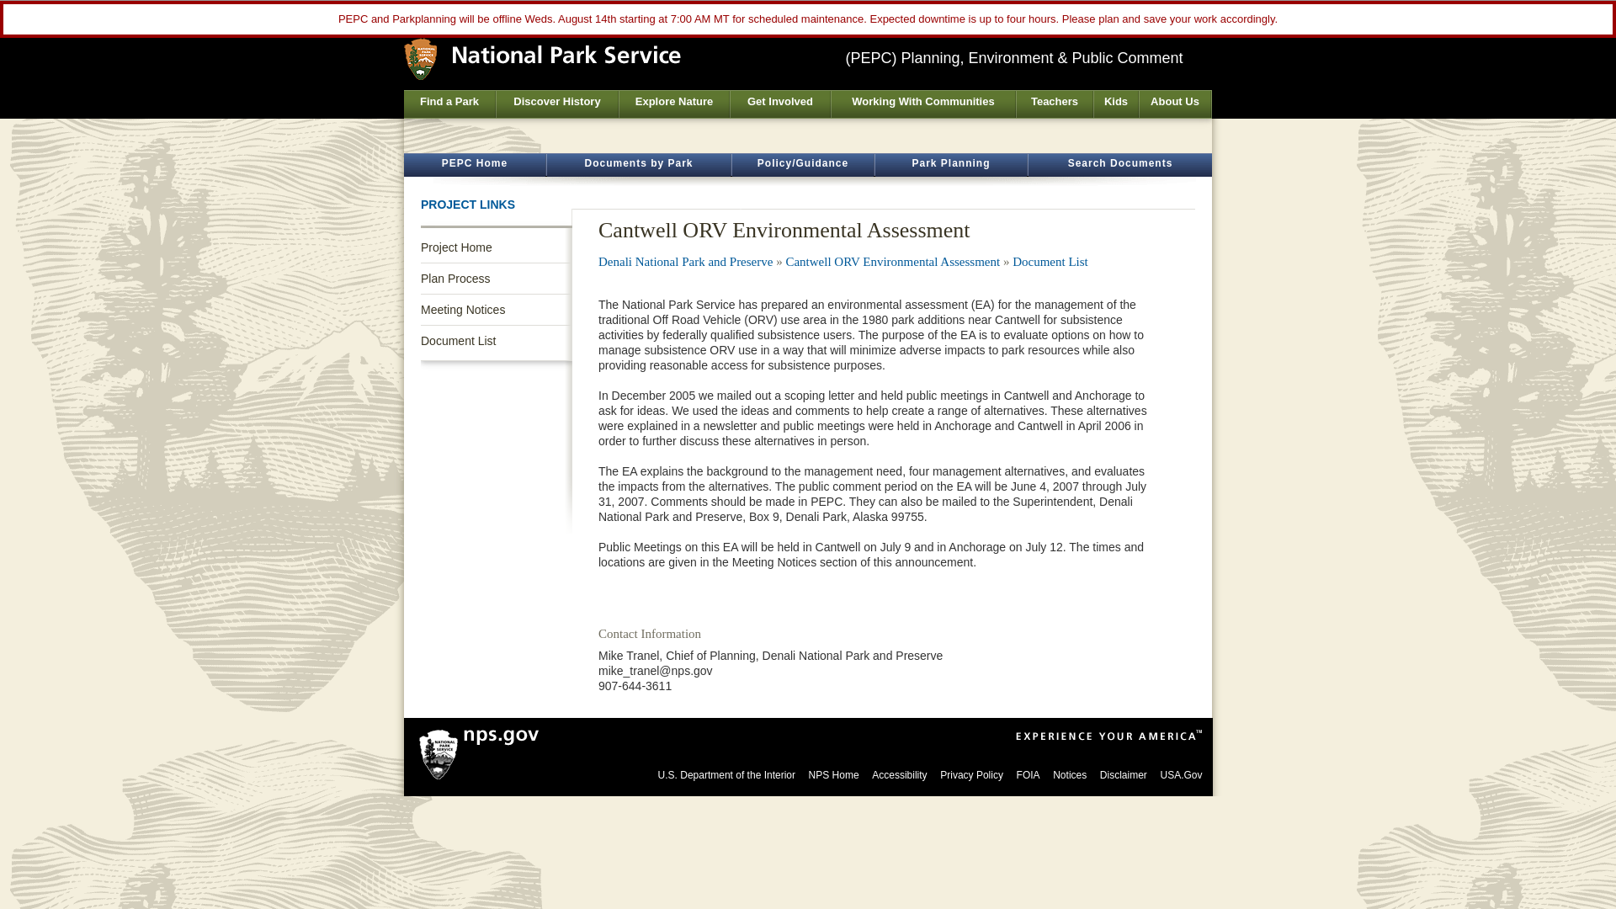 This screenshot has width=1616, height=909. What do you see at coordinates (638, 165) in the screenshot?
I see `Documents by Park` at bounding box center [638, 165].